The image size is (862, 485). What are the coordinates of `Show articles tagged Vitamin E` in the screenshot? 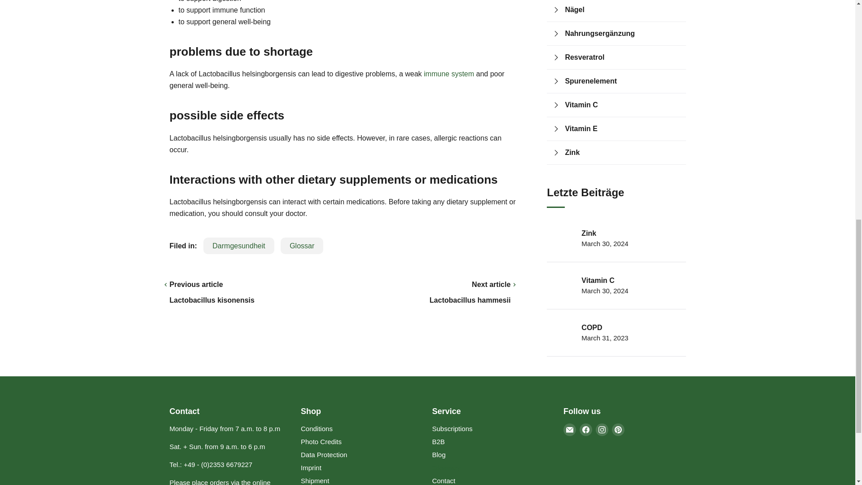 It's located at (622, 129).